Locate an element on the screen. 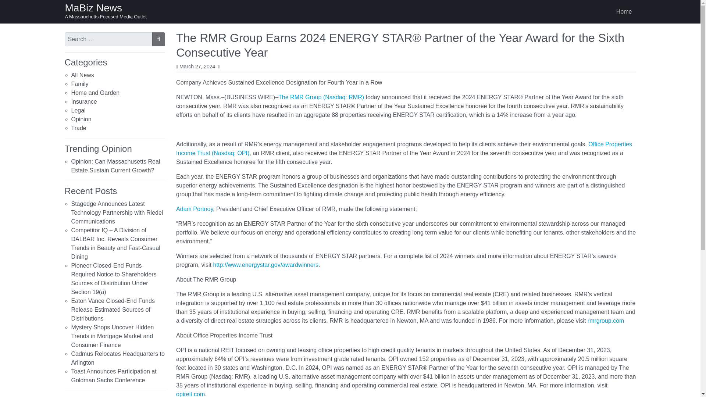  Legal is located at coordinates (78, 110).